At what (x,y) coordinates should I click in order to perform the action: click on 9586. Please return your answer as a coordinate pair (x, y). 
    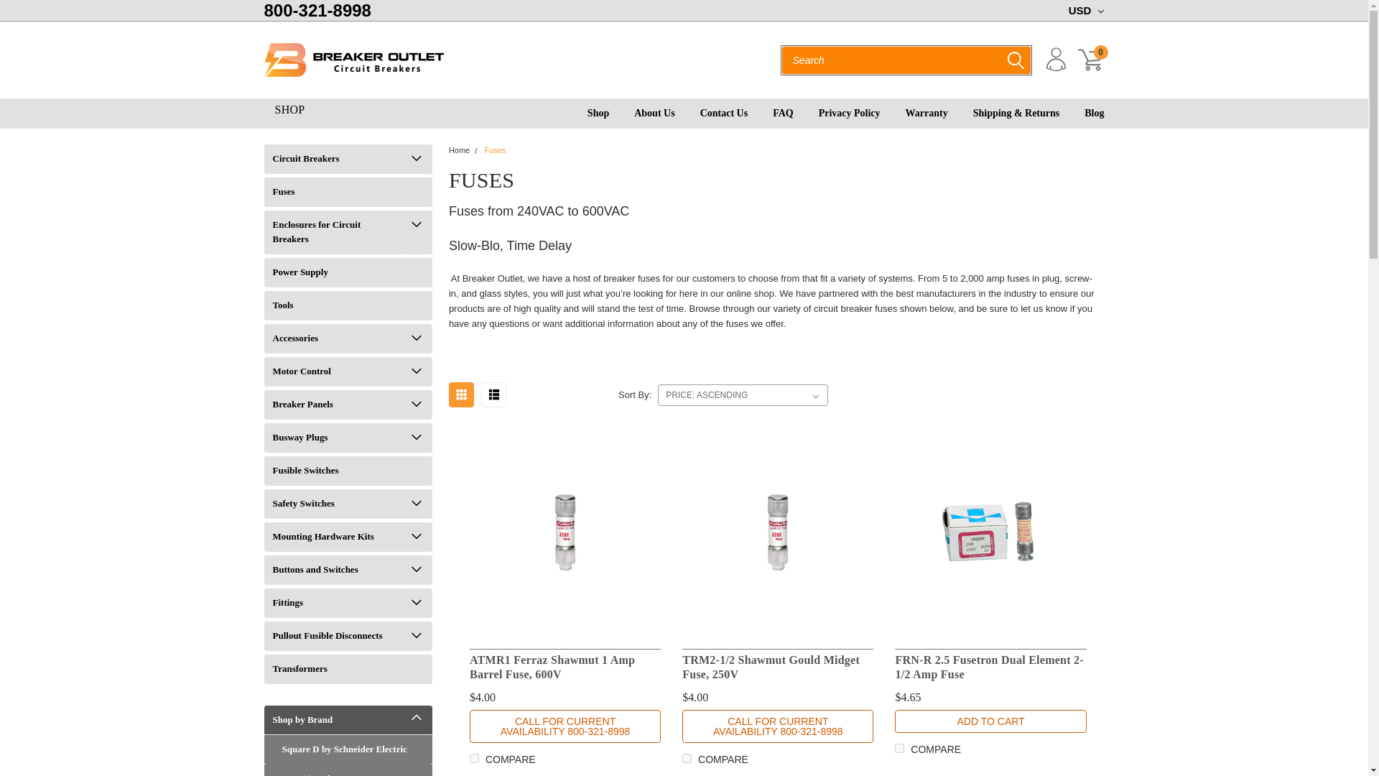
    Looking at the image, I should click on (354, 60).